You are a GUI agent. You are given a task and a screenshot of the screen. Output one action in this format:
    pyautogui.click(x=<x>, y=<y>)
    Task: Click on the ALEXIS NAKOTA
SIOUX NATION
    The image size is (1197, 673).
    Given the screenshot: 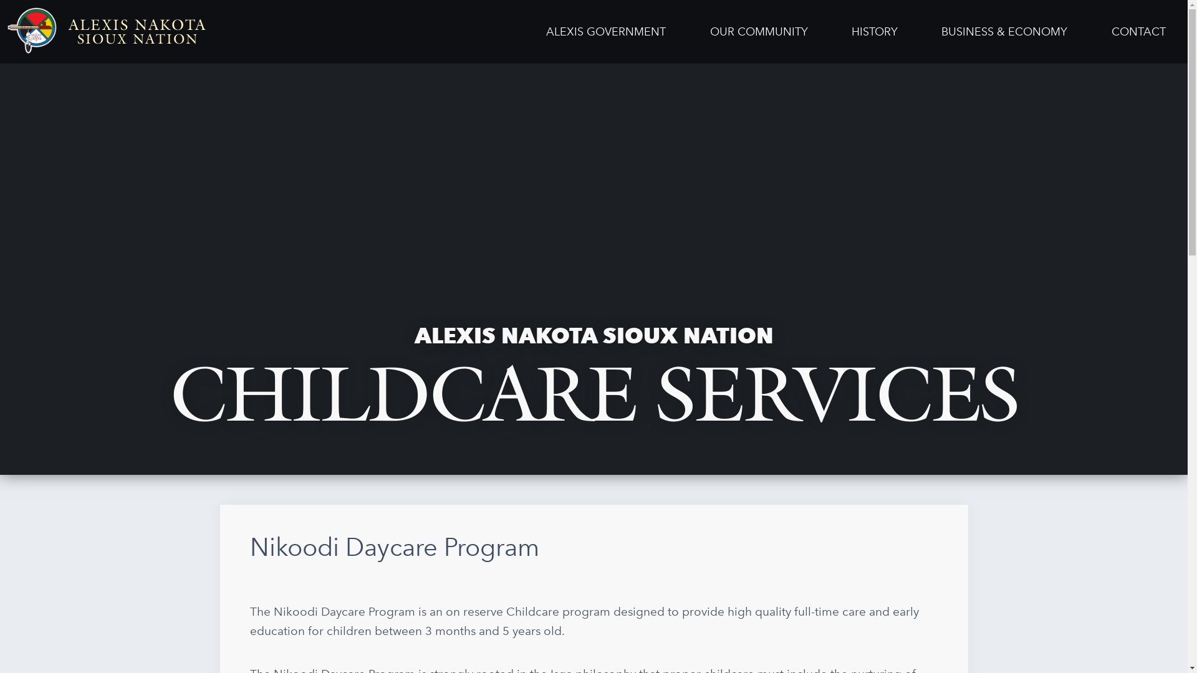 What is the action you would take?
    pyautogui.click(x=107, y=32)
    